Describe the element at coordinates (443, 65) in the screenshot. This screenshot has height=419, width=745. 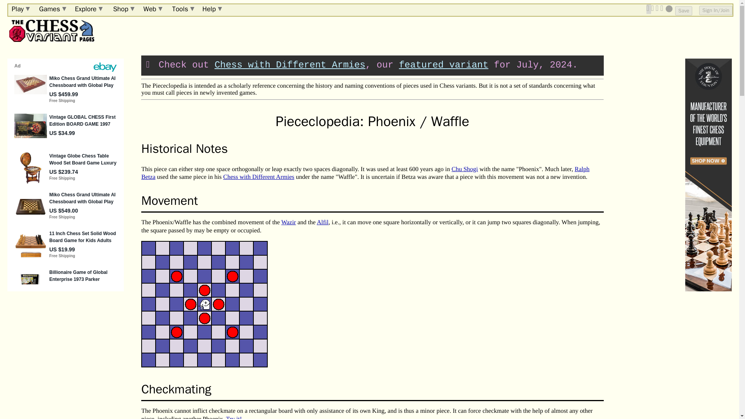
I see `featured variant` at that location.